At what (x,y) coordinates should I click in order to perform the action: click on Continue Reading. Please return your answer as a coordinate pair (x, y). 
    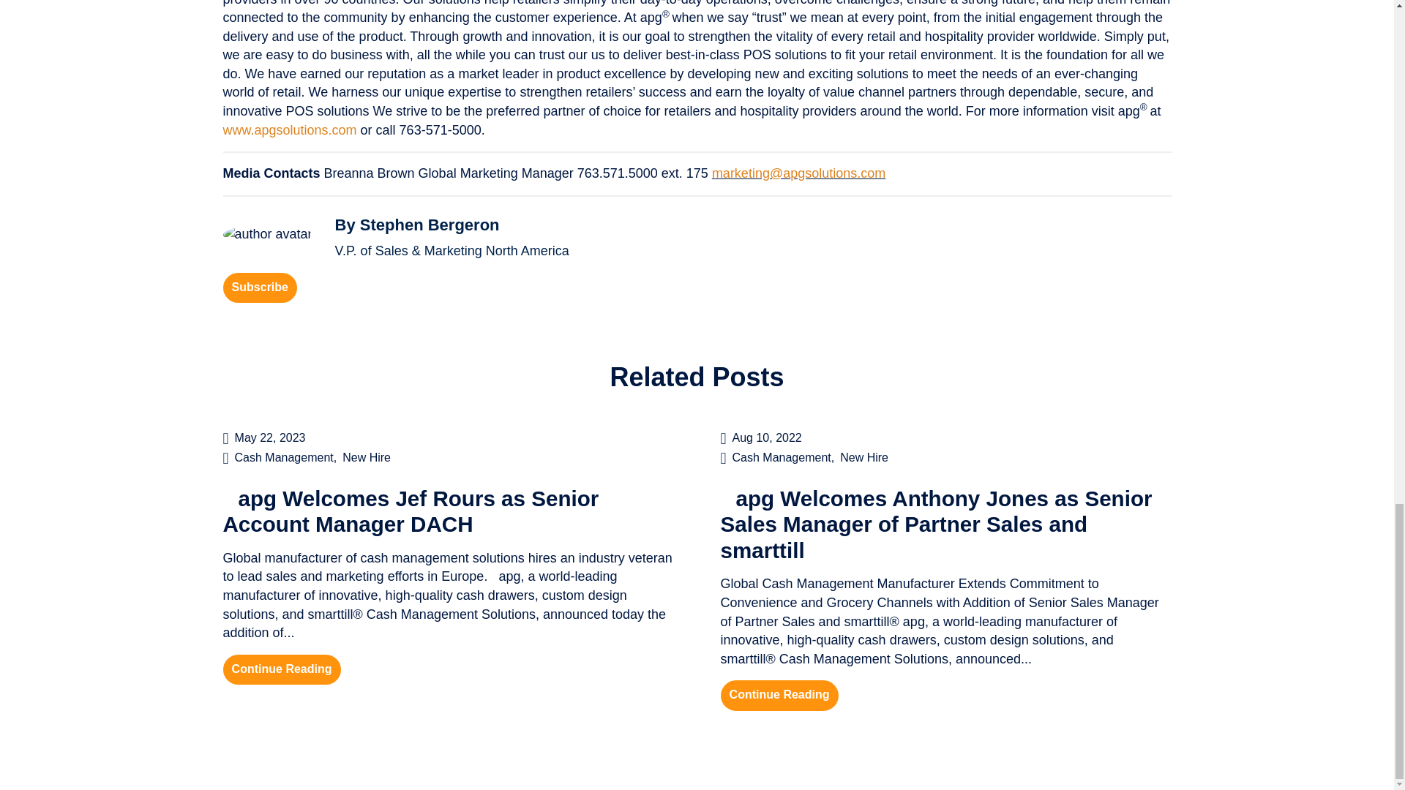
    Looking at the image, I should click on (281, 670).